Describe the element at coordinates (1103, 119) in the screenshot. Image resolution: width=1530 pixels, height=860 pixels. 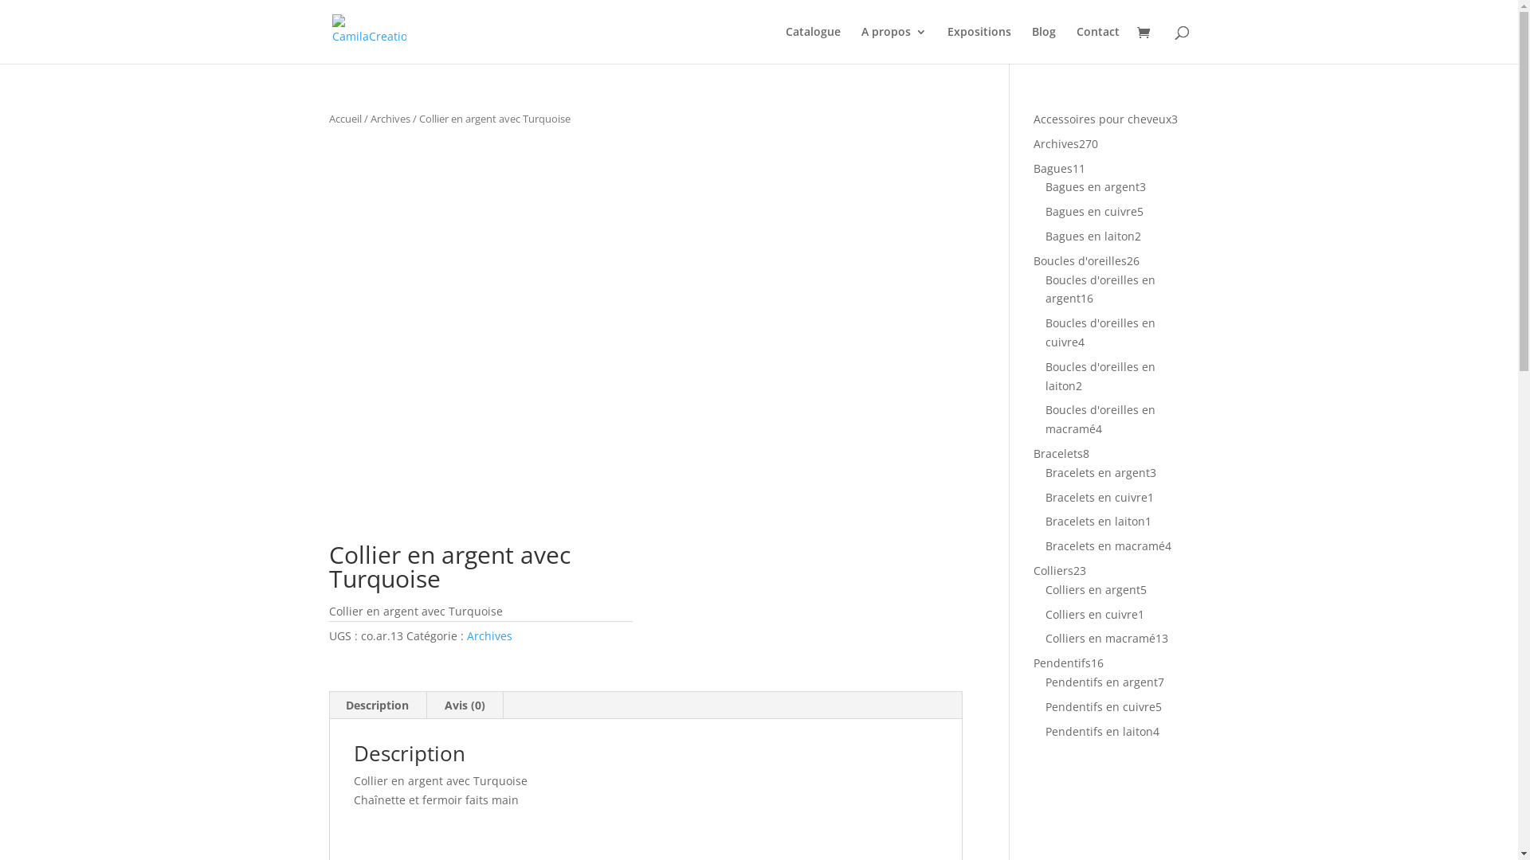
I see `Accessoires pour cheveux` at that location.